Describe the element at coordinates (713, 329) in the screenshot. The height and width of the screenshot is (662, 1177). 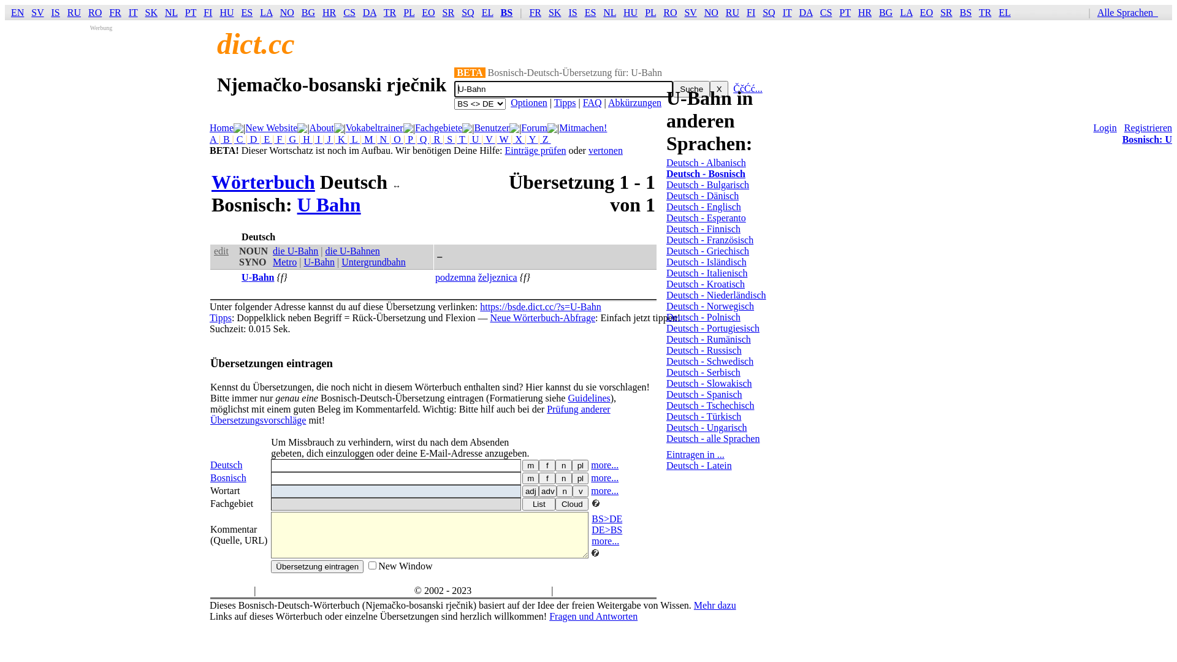
I see `Deutsch - Portugiesisch` at that location.